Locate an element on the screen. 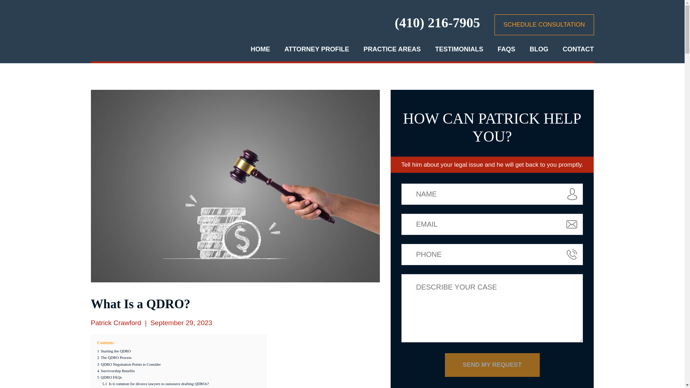  5 QDRO FAQs is located at coordinates (109, 377).